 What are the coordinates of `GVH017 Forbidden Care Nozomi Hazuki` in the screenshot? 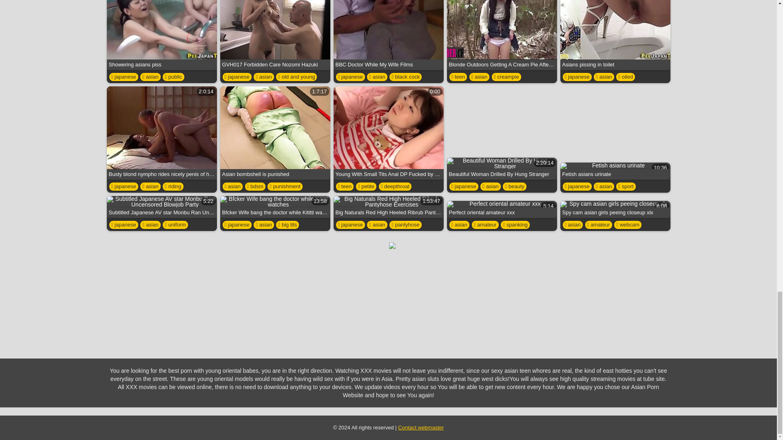 It's located at (275, 35).